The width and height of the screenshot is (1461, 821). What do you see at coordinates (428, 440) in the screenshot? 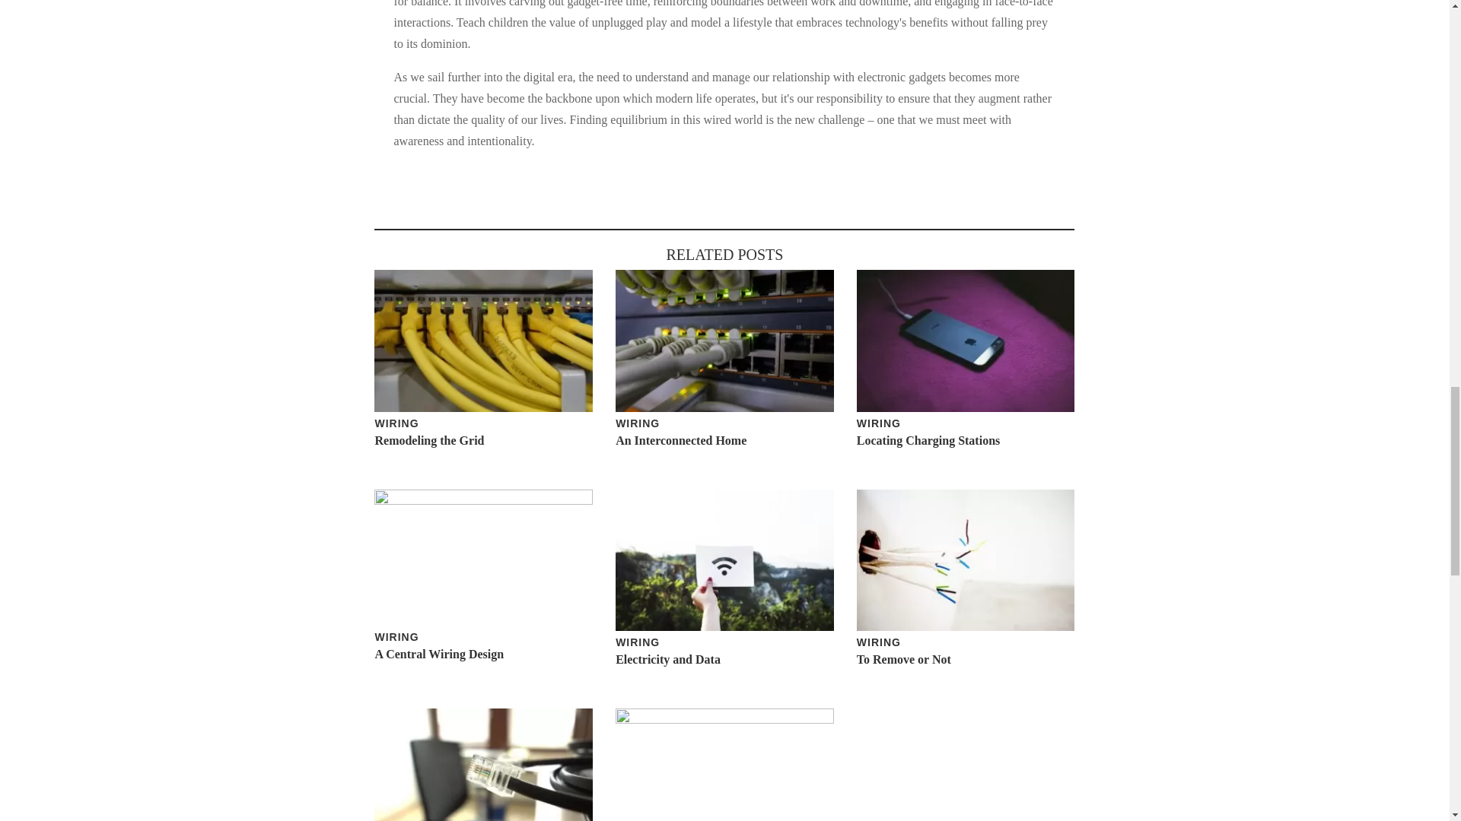
I see `Remodeling the Grid` at bounding box center [428, 440].